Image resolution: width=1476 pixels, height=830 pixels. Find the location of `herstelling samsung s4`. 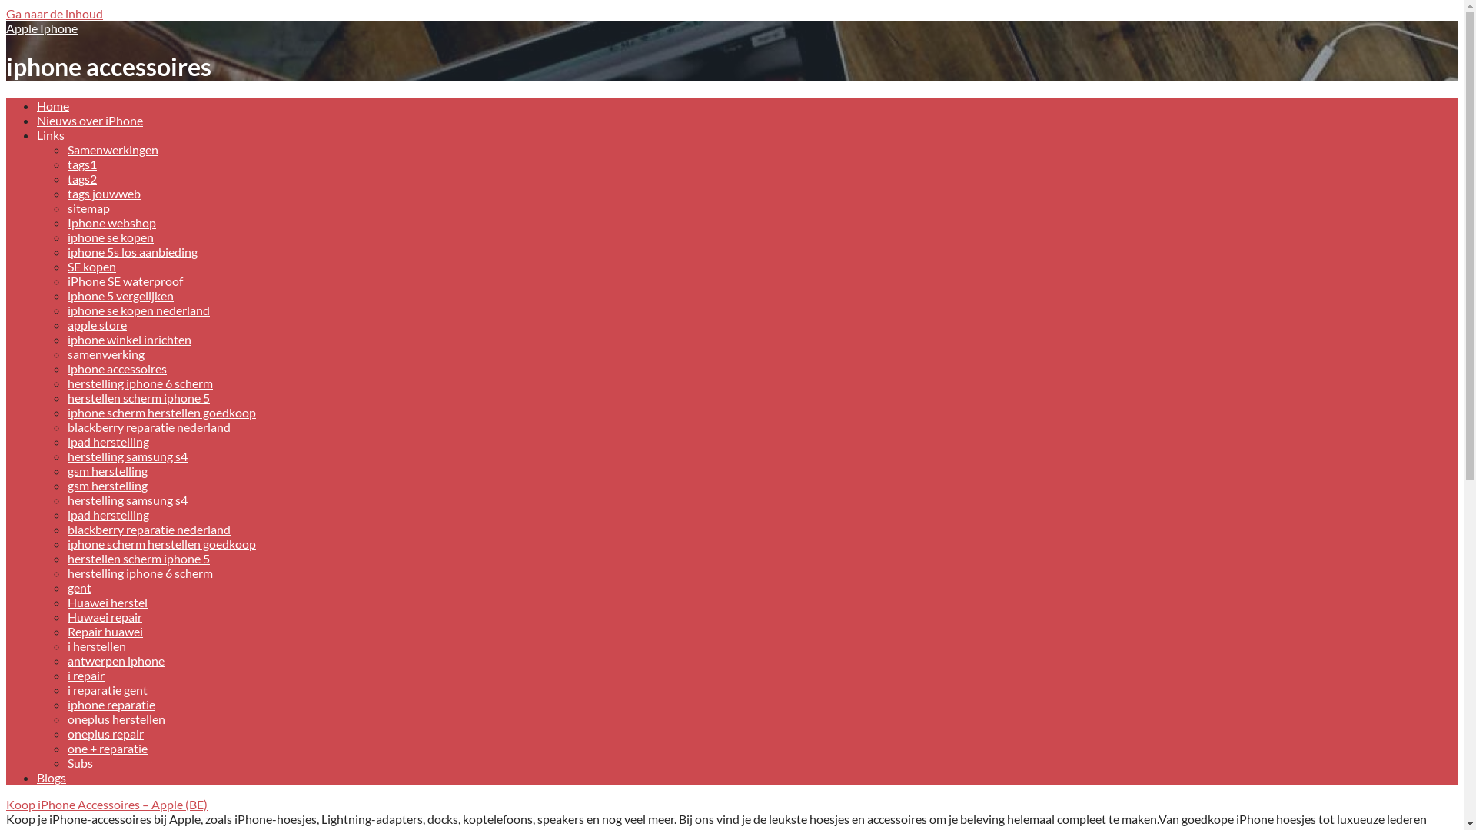

herstelling samsung s4 is located at coordinates (128, 456).